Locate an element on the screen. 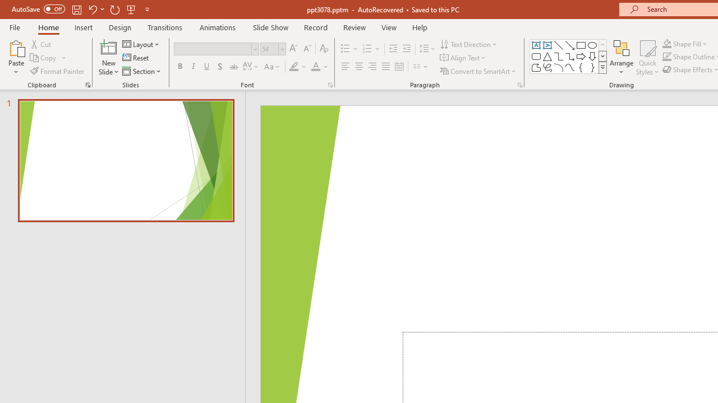  Animations is located at coordinates (218, 27).